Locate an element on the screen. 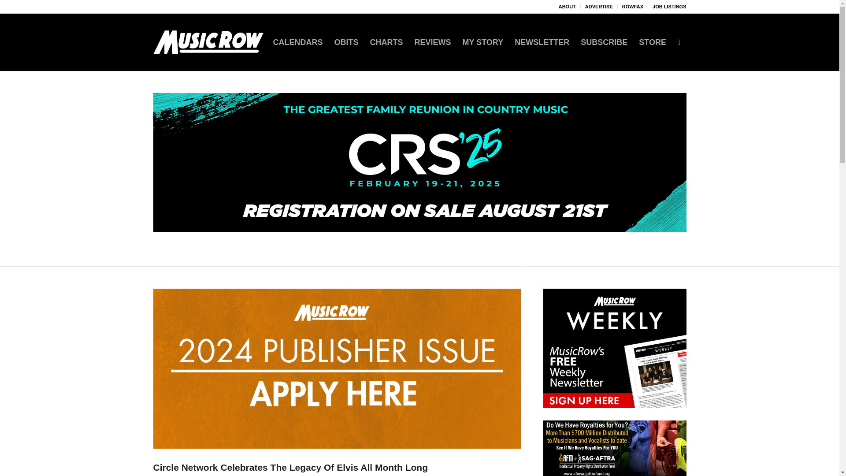 The height and width of the screenshot is (476, 846). MusicRow-header-logo-Mar19B is located at coordinates (208, 42).